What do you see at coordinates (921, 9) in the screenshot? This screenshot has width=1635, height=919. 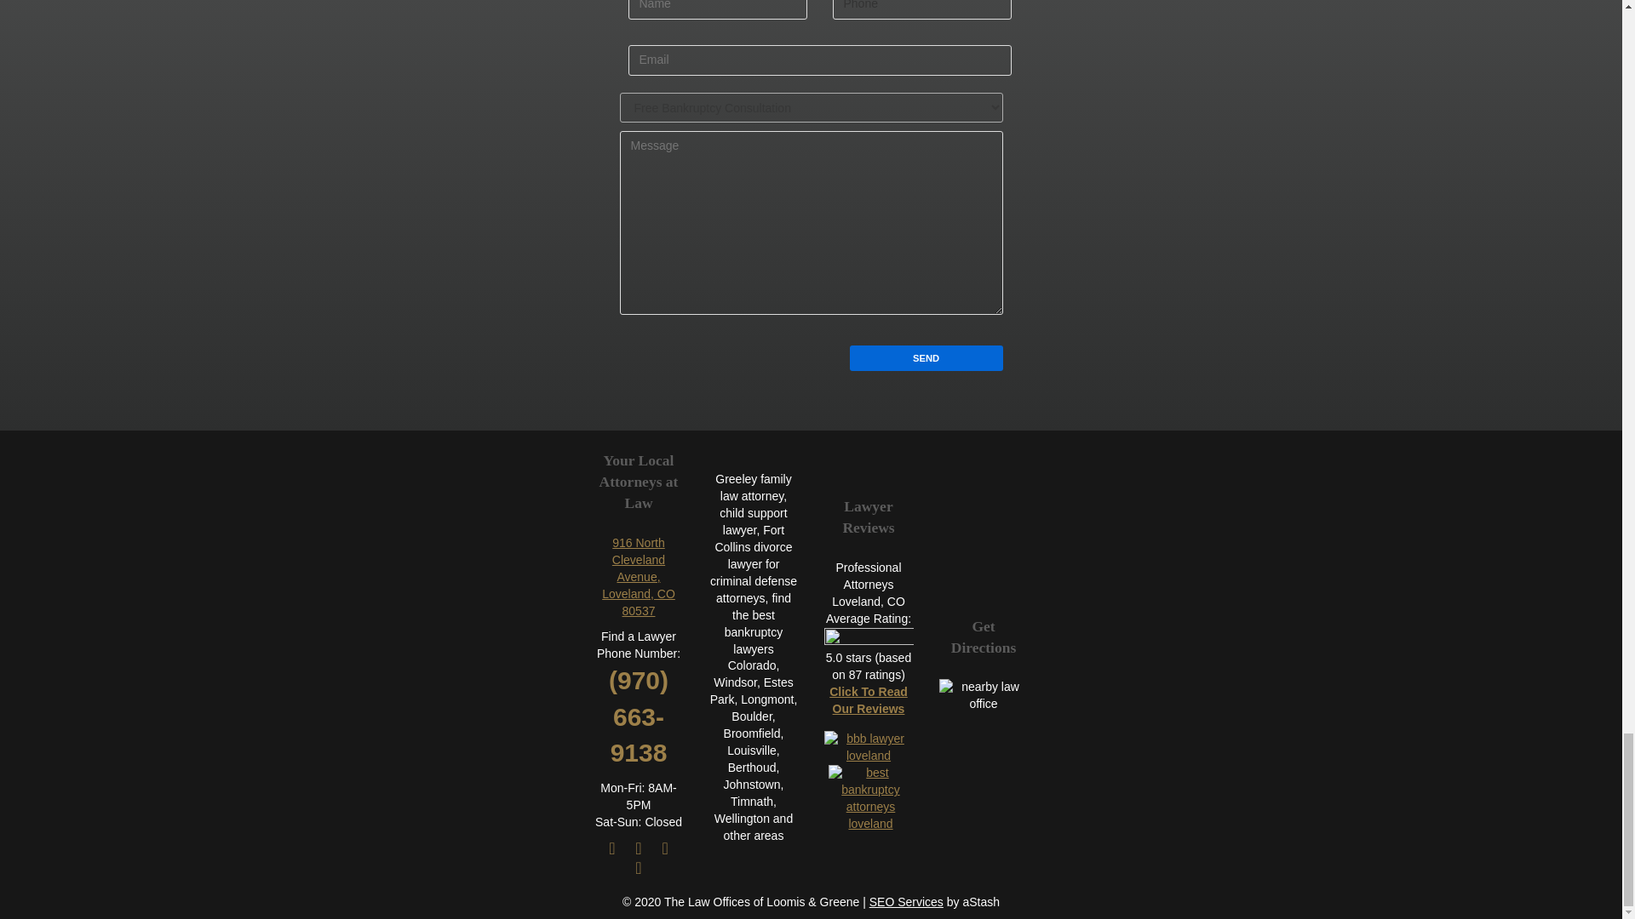 I see `Phone` at bounding box center [921, 9].